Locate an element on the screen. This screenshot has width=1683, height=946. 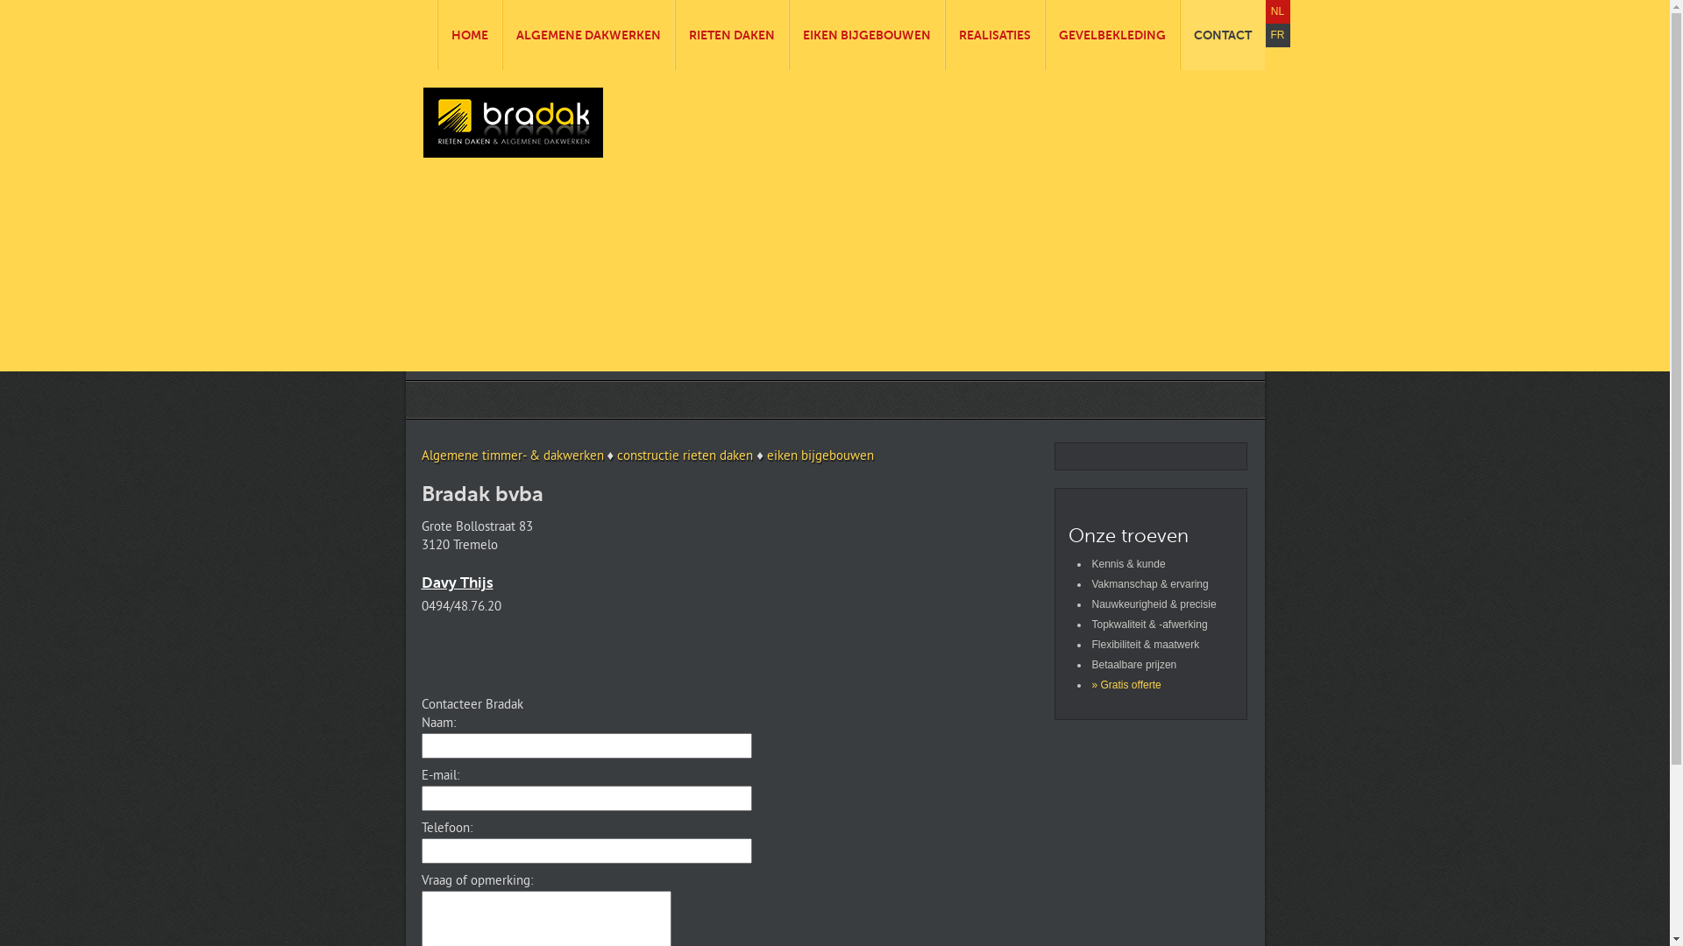
ALGEMENE DAKWERKEN is located at coordinates (589, 35).